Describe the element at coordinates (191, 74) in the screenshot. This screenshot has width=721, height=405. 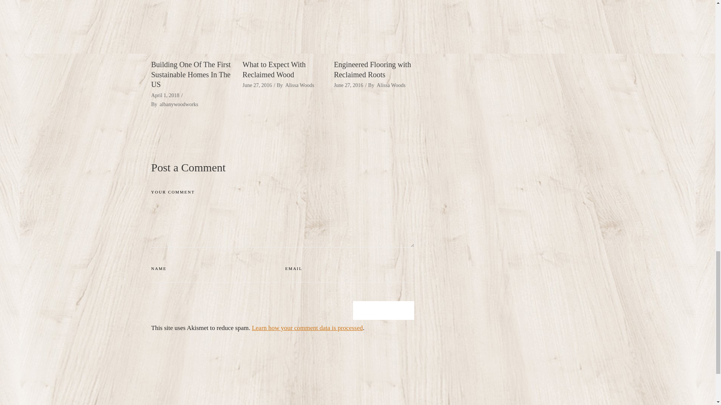
I see `Building One Of The First Sustainable Homes In The US` at that location.